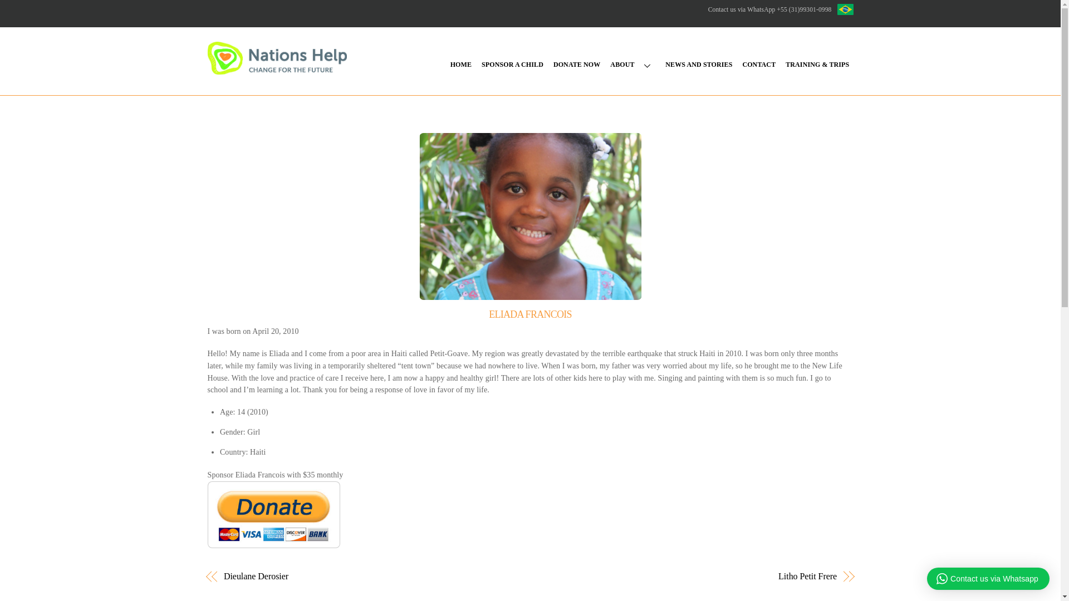  What do you see at coordinates (758, 65) in the screenshot?
I see `CONTACT` at bounding box center [758, 65].